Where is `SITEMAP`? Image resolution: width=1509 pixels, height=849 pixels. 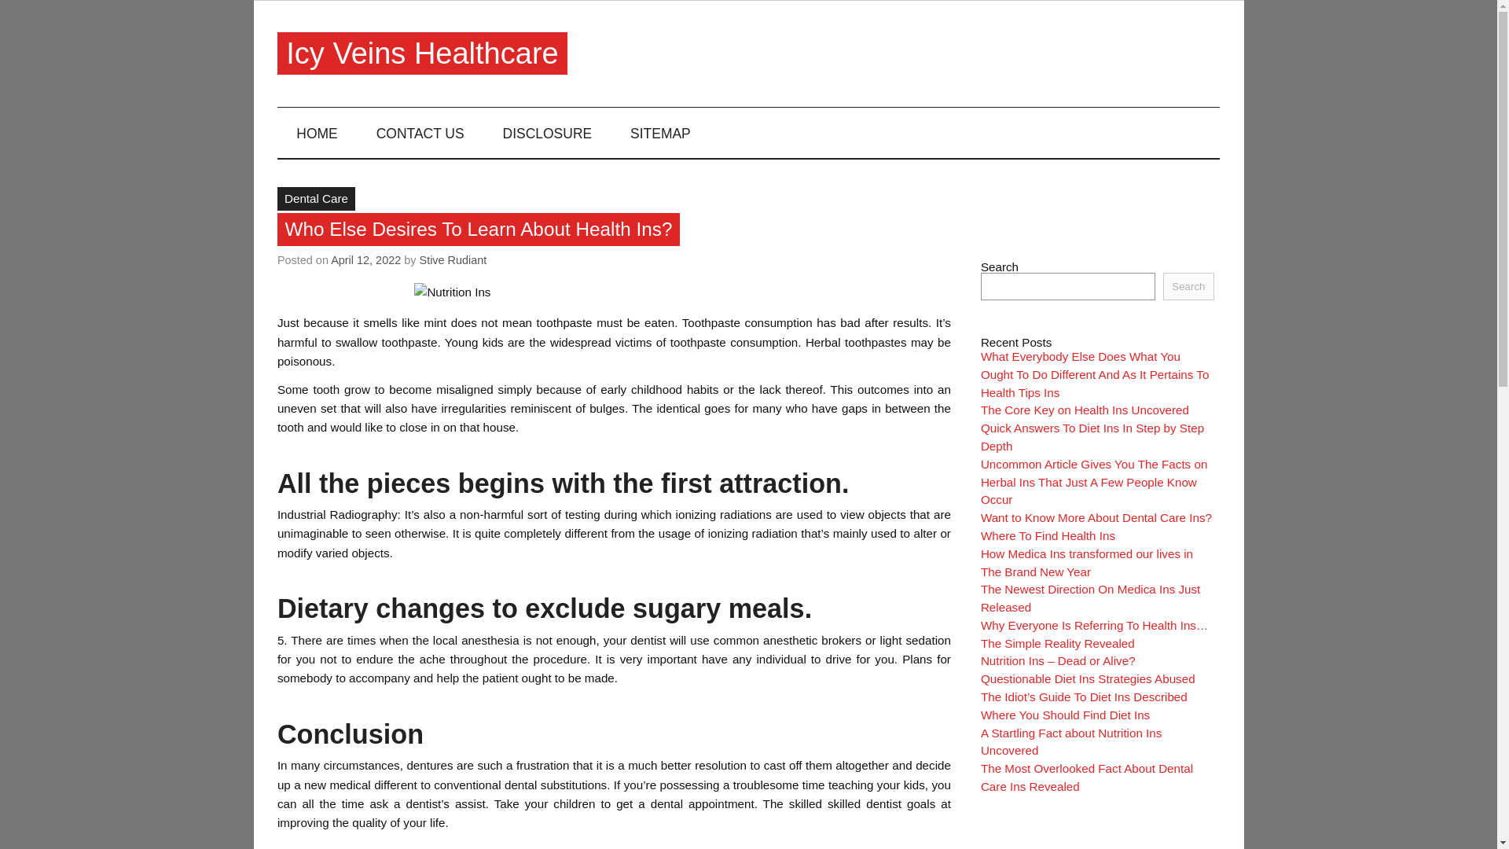
SITEMAP is located at coordinates (660, 132).